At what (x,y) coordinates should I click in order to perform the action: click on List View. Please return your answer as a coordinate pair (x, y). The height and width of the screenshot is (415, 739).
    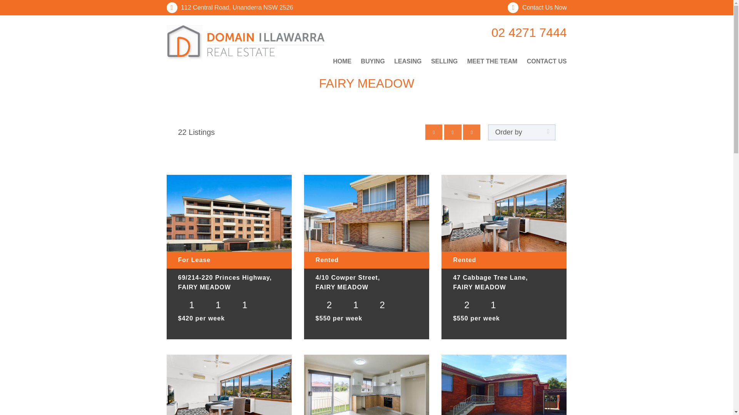
    Looking at the image, I should click on (472, 132).